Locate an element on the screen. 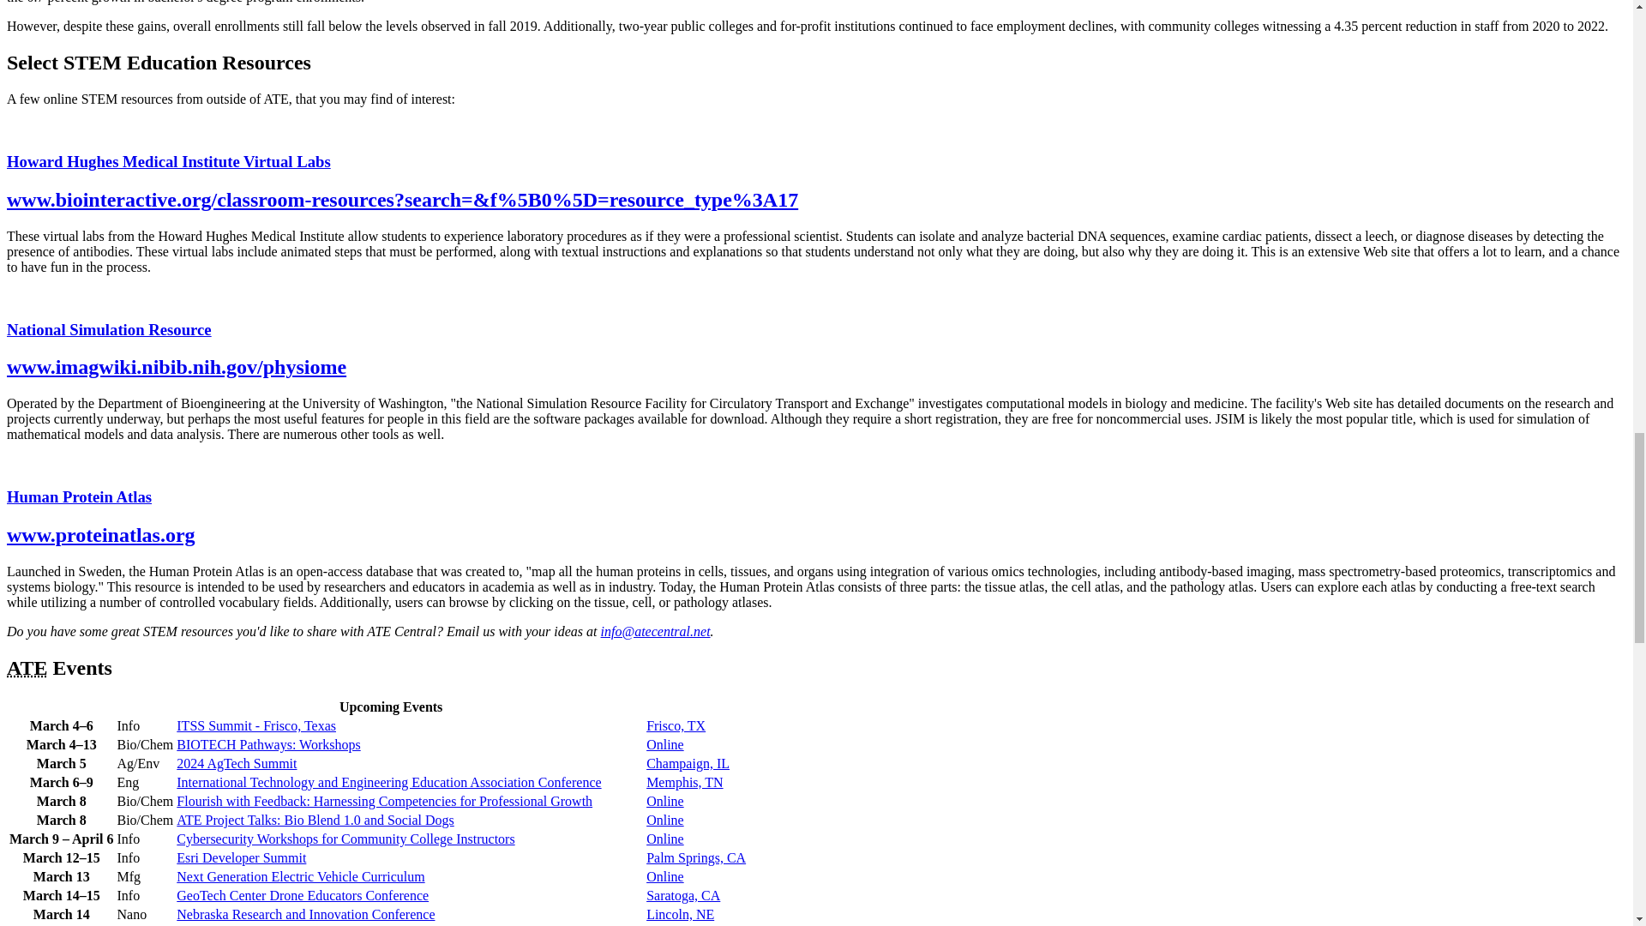 This screenshot has height=926, width=1646. Advanced Technological Education is located at coordinates (27, 667).